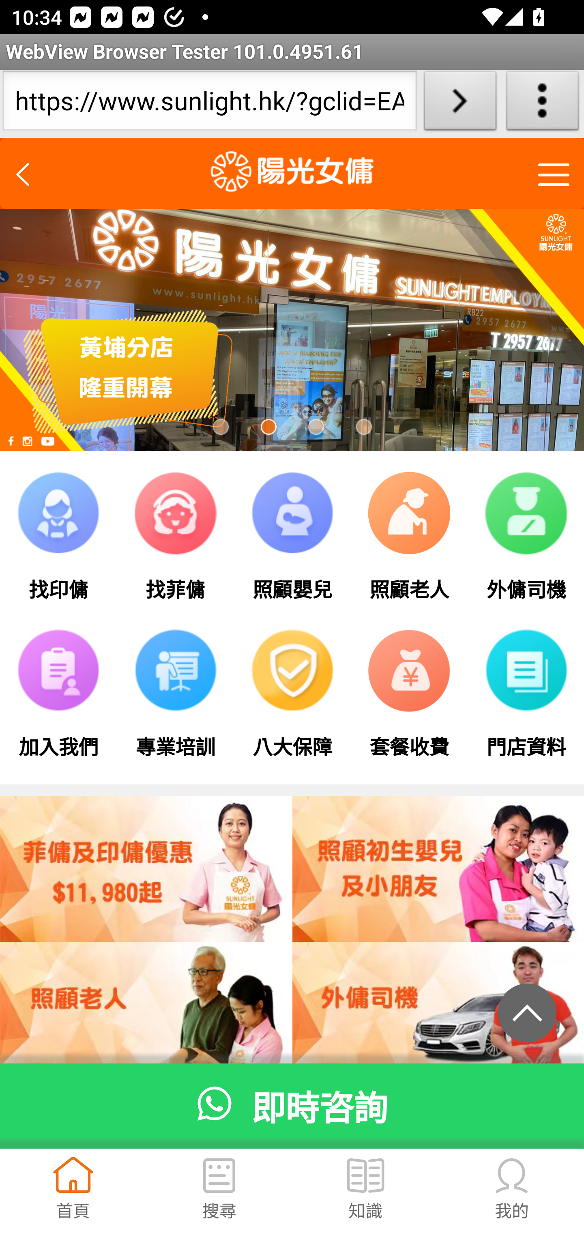 The image size is (584, 1233). What do you see at coordinates (365, 1177) in the screenshot?
I see `information` at bounding box center [365, 1177].